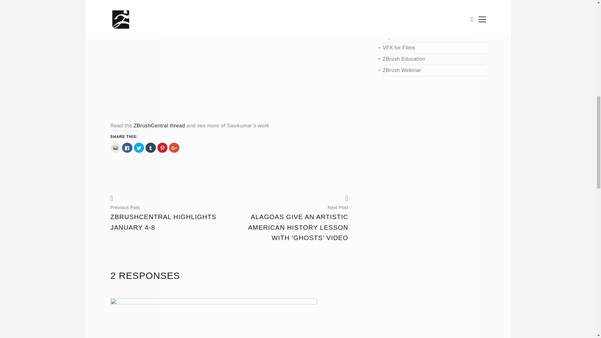 The image size is (601, 338). What do you see at coordinates (150, 148) in the screenshot?
I see `Click to share on Tumblr` at bounding box center [150, 148].